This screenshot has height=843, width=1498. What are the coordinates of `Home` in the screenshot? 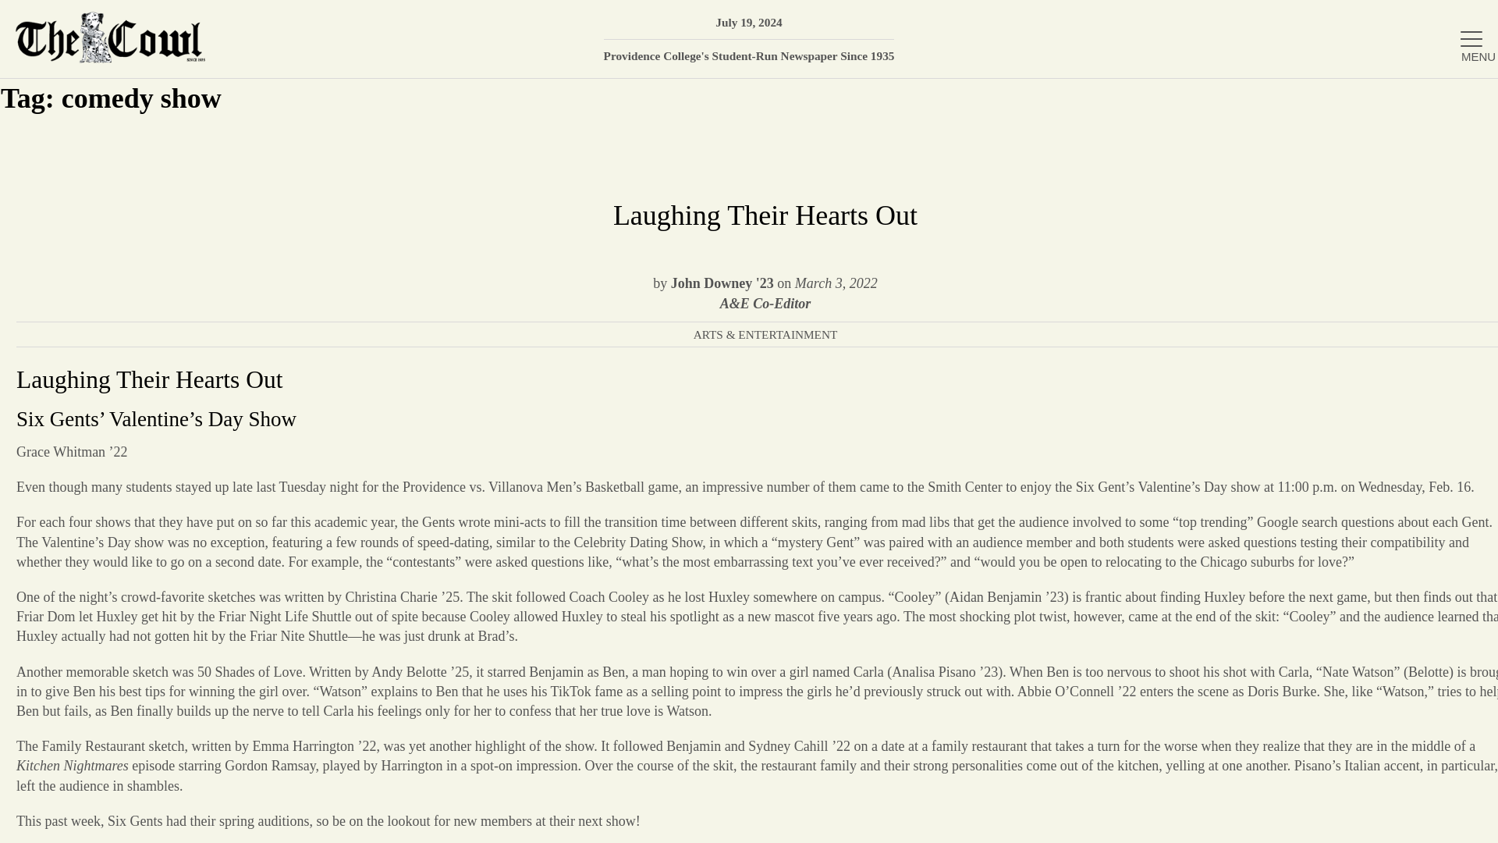 It's located at (1312, 157).